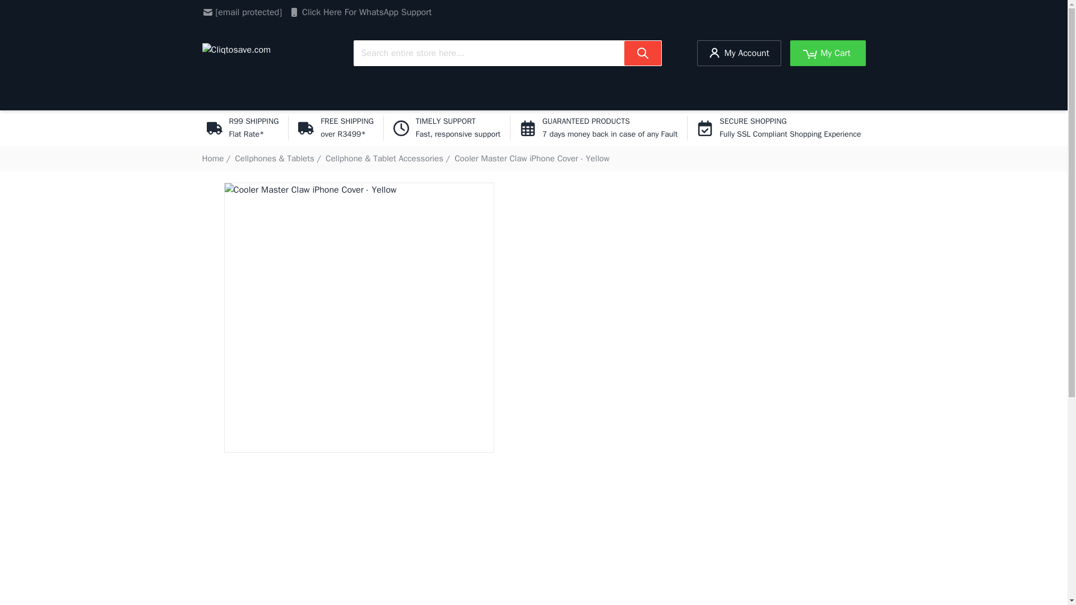  I want to click on Click Here For WhatsApp Support, so click(360, 12).